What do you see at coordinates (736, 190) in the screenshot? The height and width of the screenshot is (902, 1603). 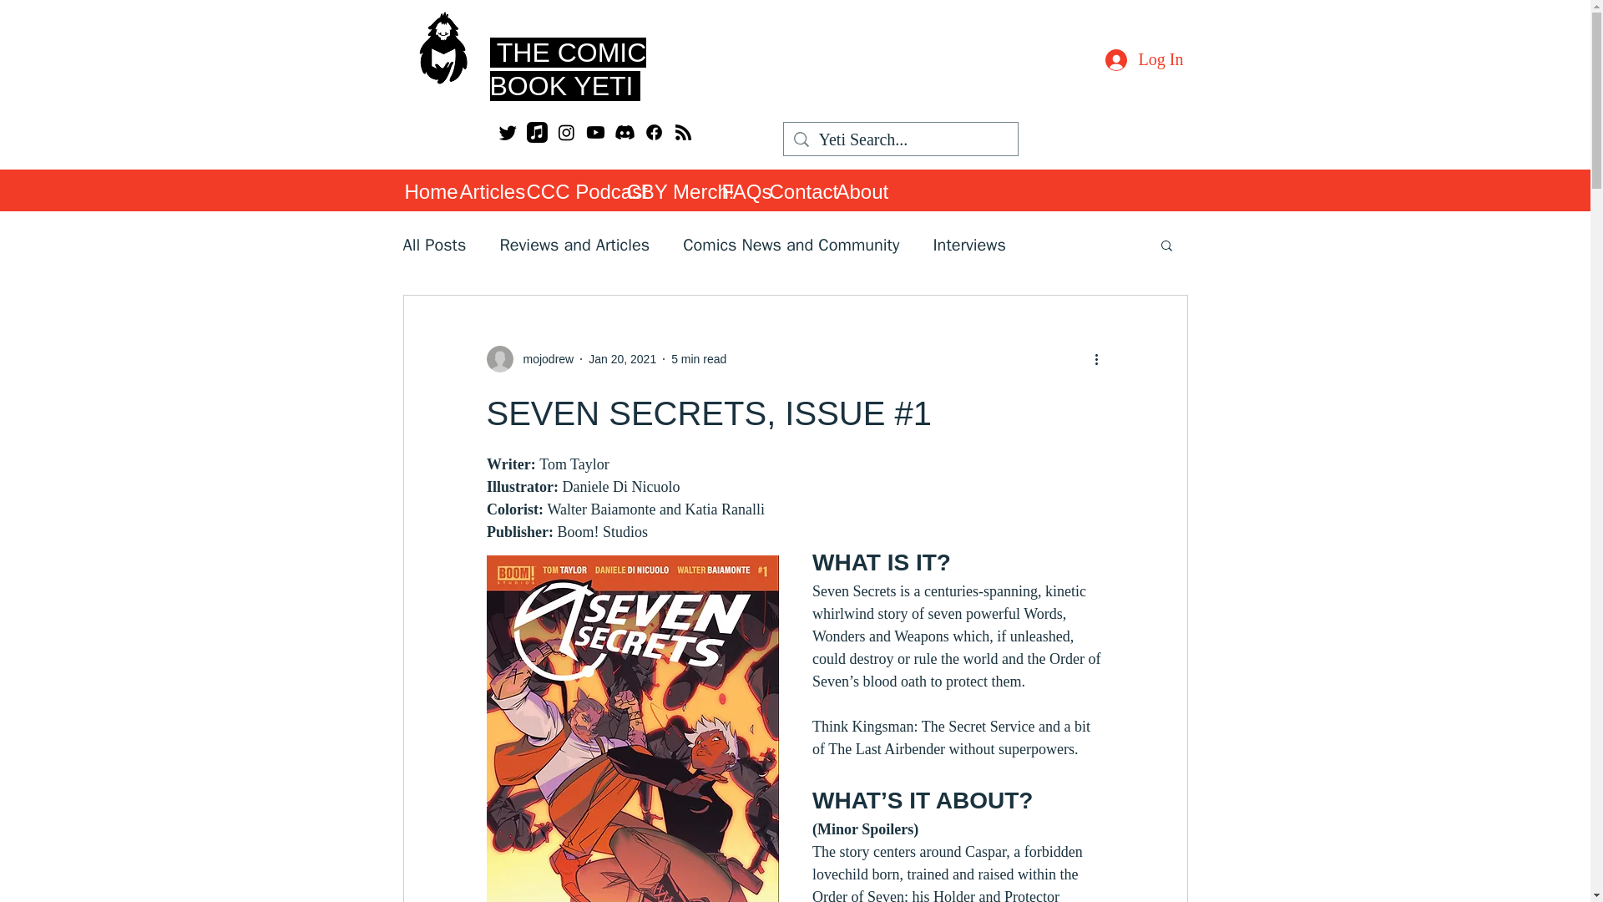 I see `FAQs` at bounding box center [736, 190].